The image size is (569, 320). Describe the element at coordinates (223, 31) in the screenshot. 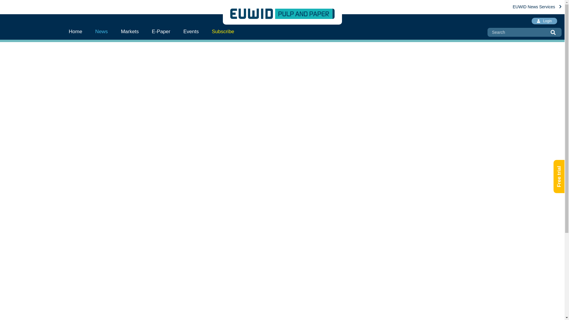

I see `Subscribe` at that location.